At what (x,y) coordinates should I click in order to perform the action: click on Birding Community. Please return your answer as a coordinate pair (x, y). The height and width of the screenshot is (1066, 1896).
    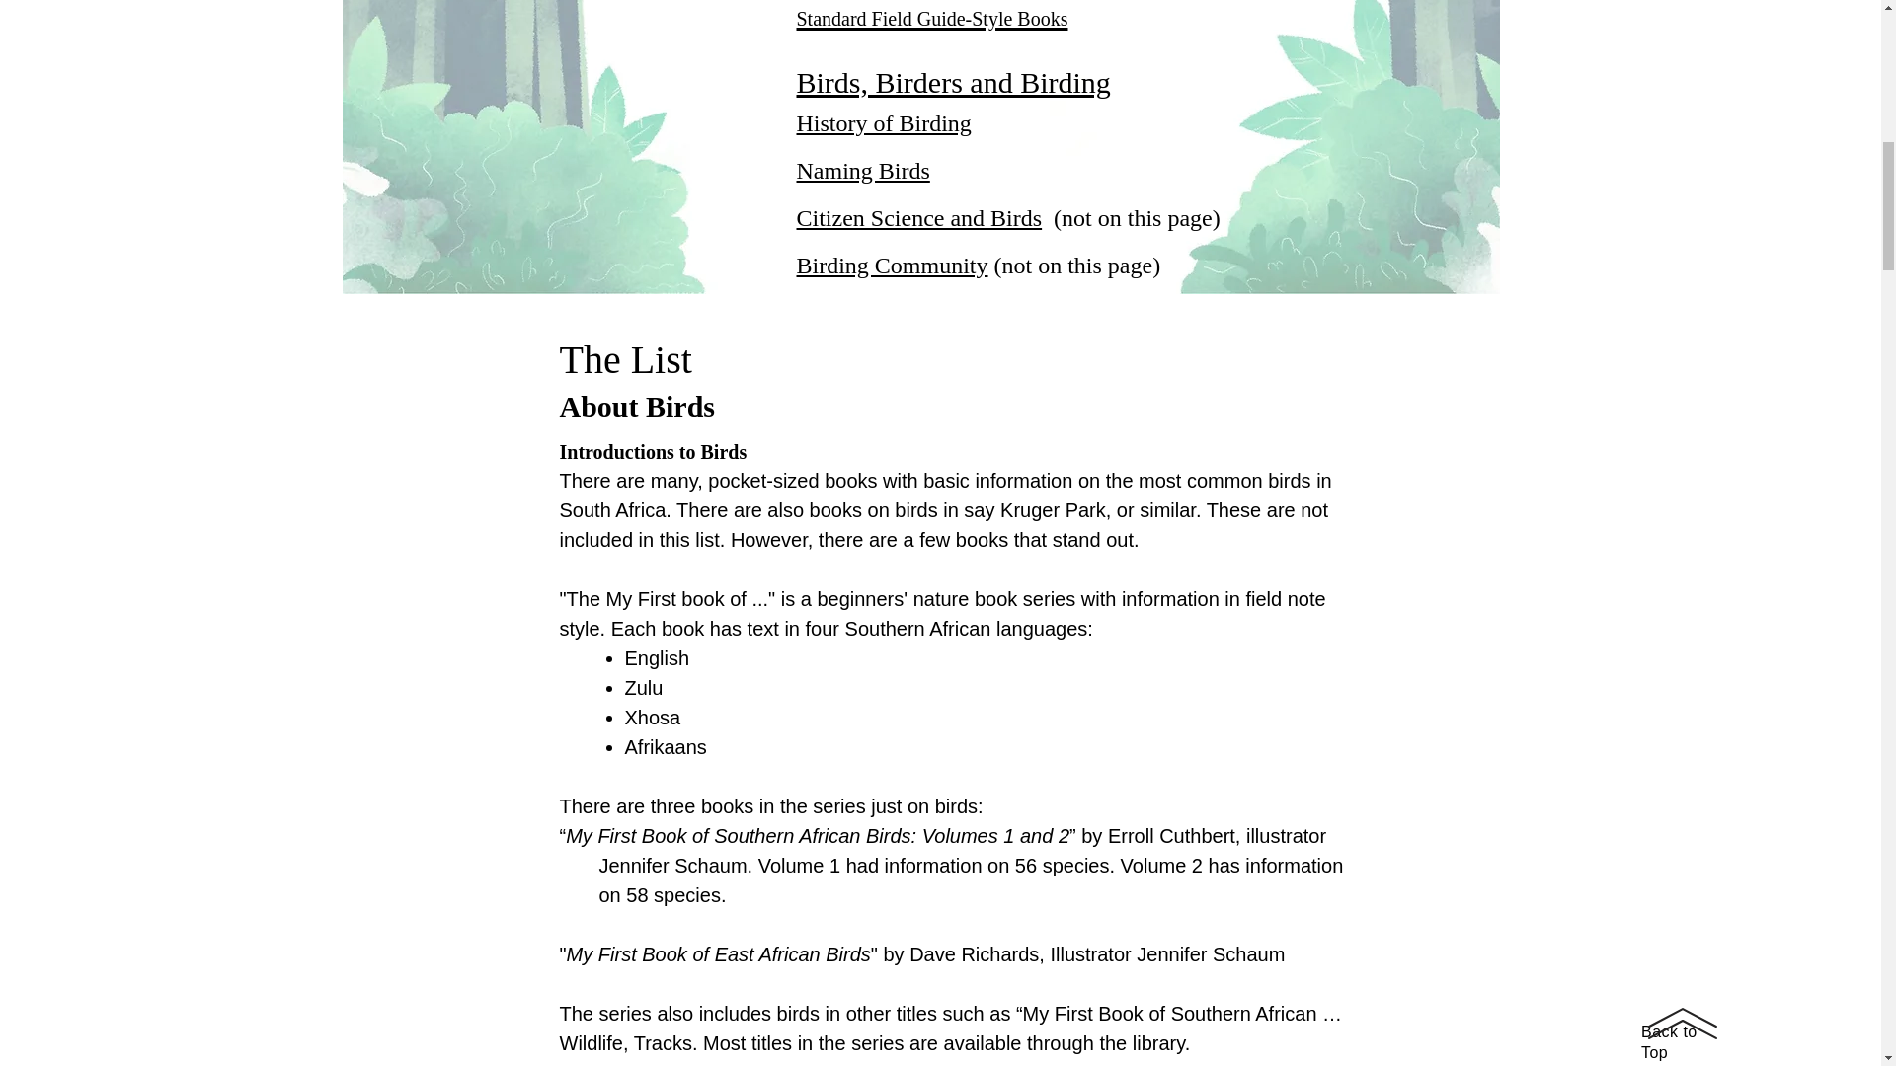
    Looking at the image, I should click on (892, 265).